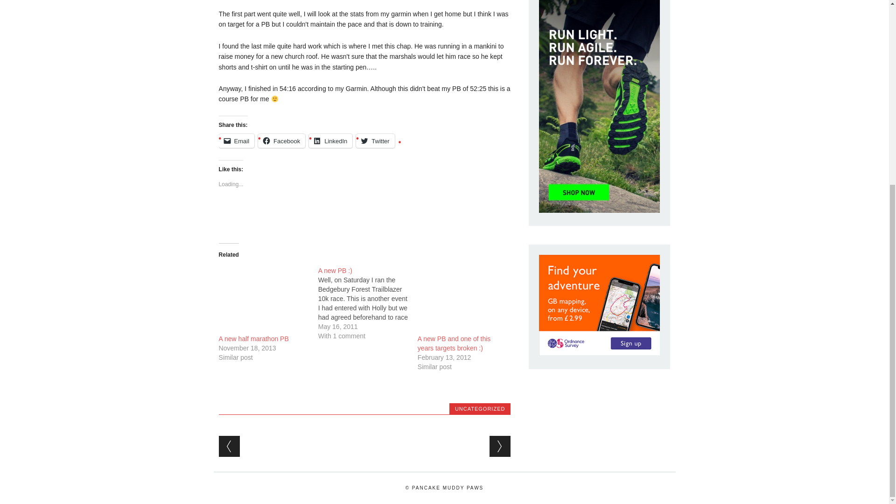 This screenshot has width=896, height=504. I want to click on Click to share on Facebook, so click(281, 141).